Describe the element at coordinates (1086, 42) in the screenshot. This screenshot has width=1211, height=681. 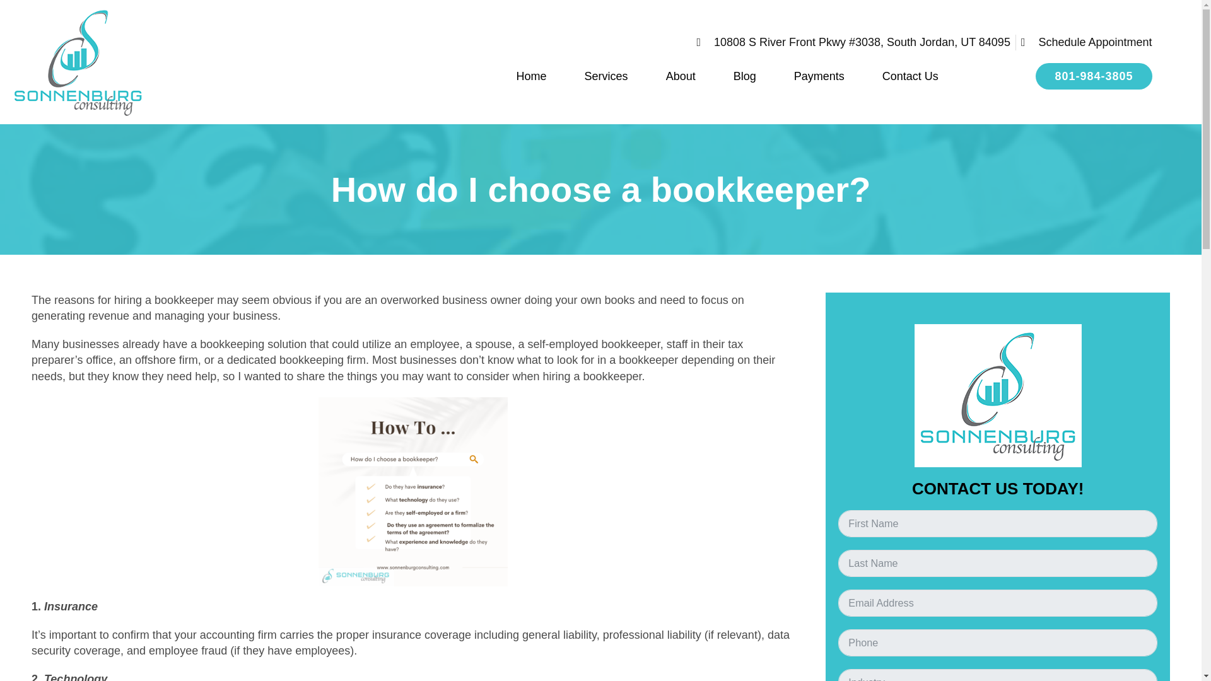
I see `Schedule Appointment` at that location.